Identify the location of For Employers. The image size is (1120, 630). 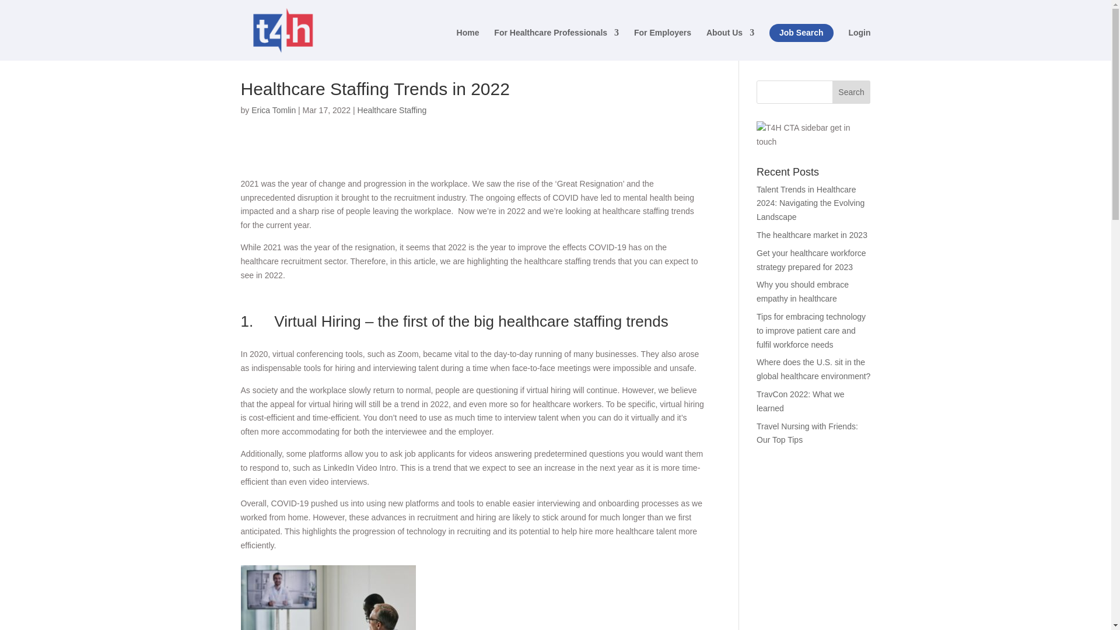
(662, 44).